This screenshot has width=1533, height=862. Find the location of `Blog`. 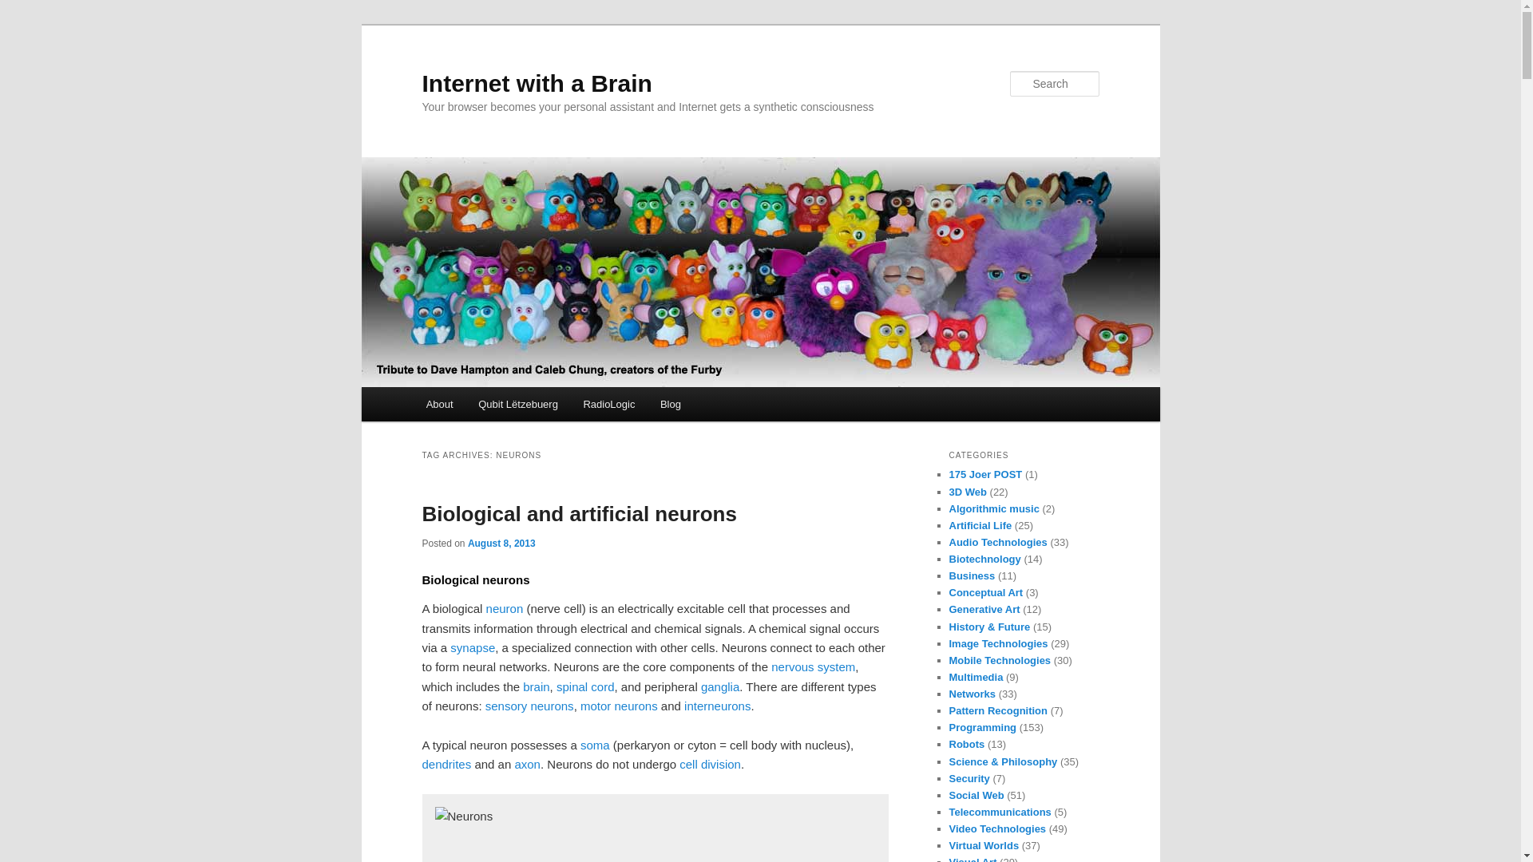

Blog is located at coordinates (671, 404).